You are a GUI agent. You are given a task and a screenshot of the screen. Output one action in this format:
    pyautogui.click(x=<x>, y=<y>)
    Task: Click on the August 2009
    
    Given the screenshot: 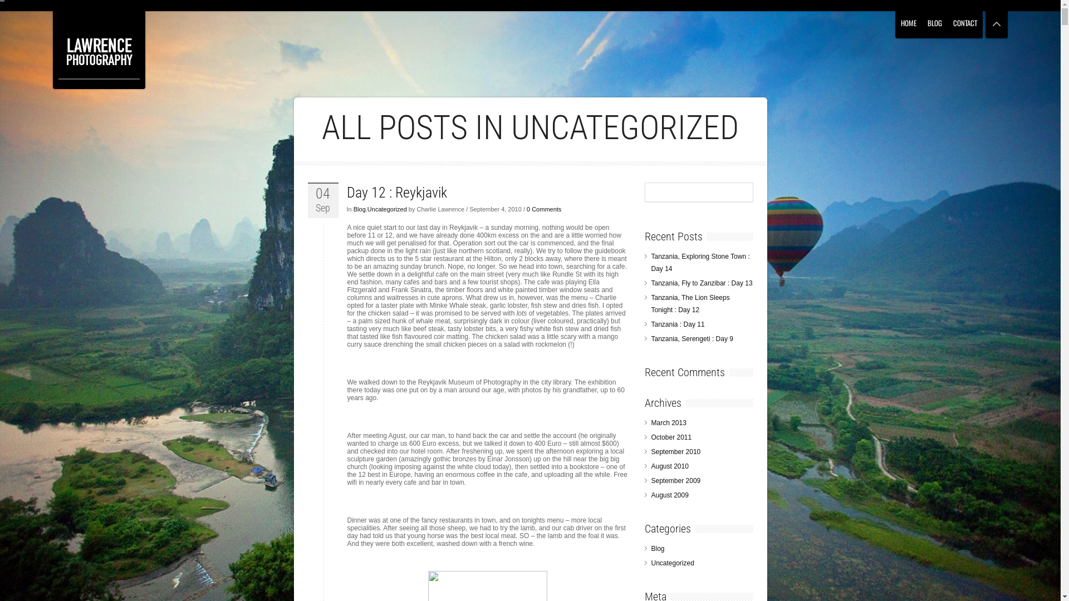 What is the action you would take?
    pyautogui.click(x=670, y=495)
    